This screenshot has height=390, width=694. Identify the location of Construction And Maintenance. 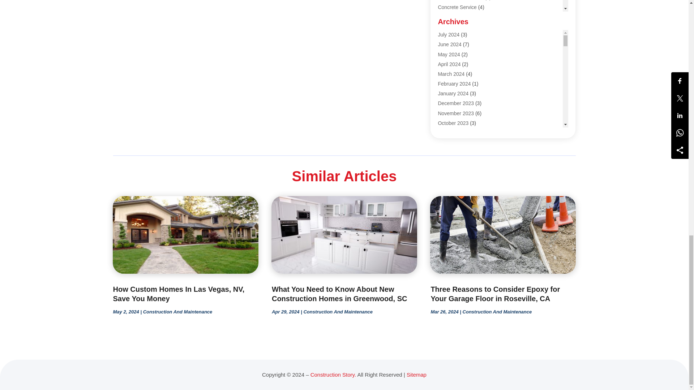
(472, 46).